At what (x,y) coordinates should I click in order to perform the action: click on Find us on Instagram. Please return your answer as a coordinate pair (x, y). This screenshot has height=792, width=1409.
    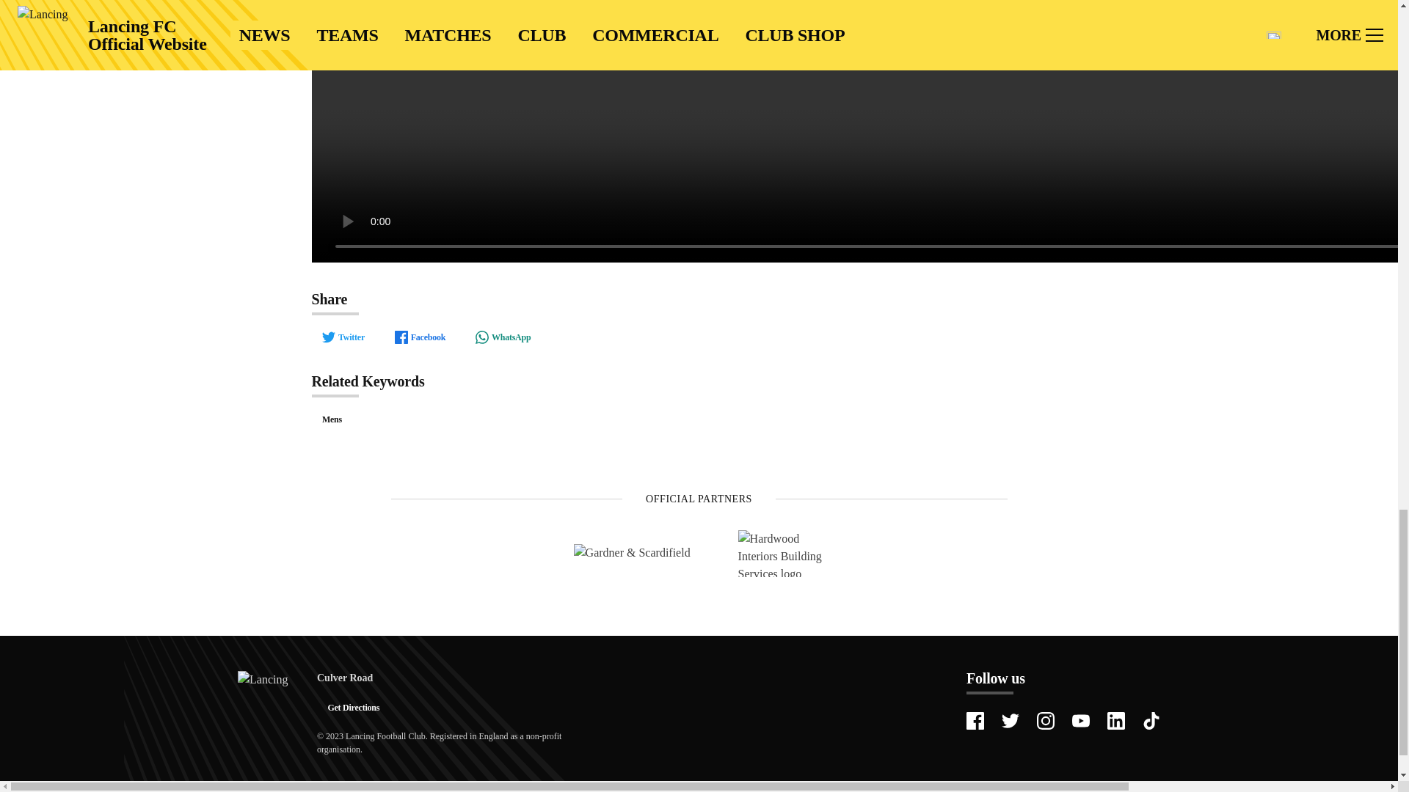
    Looking at the image, I should click on (1045, 720).